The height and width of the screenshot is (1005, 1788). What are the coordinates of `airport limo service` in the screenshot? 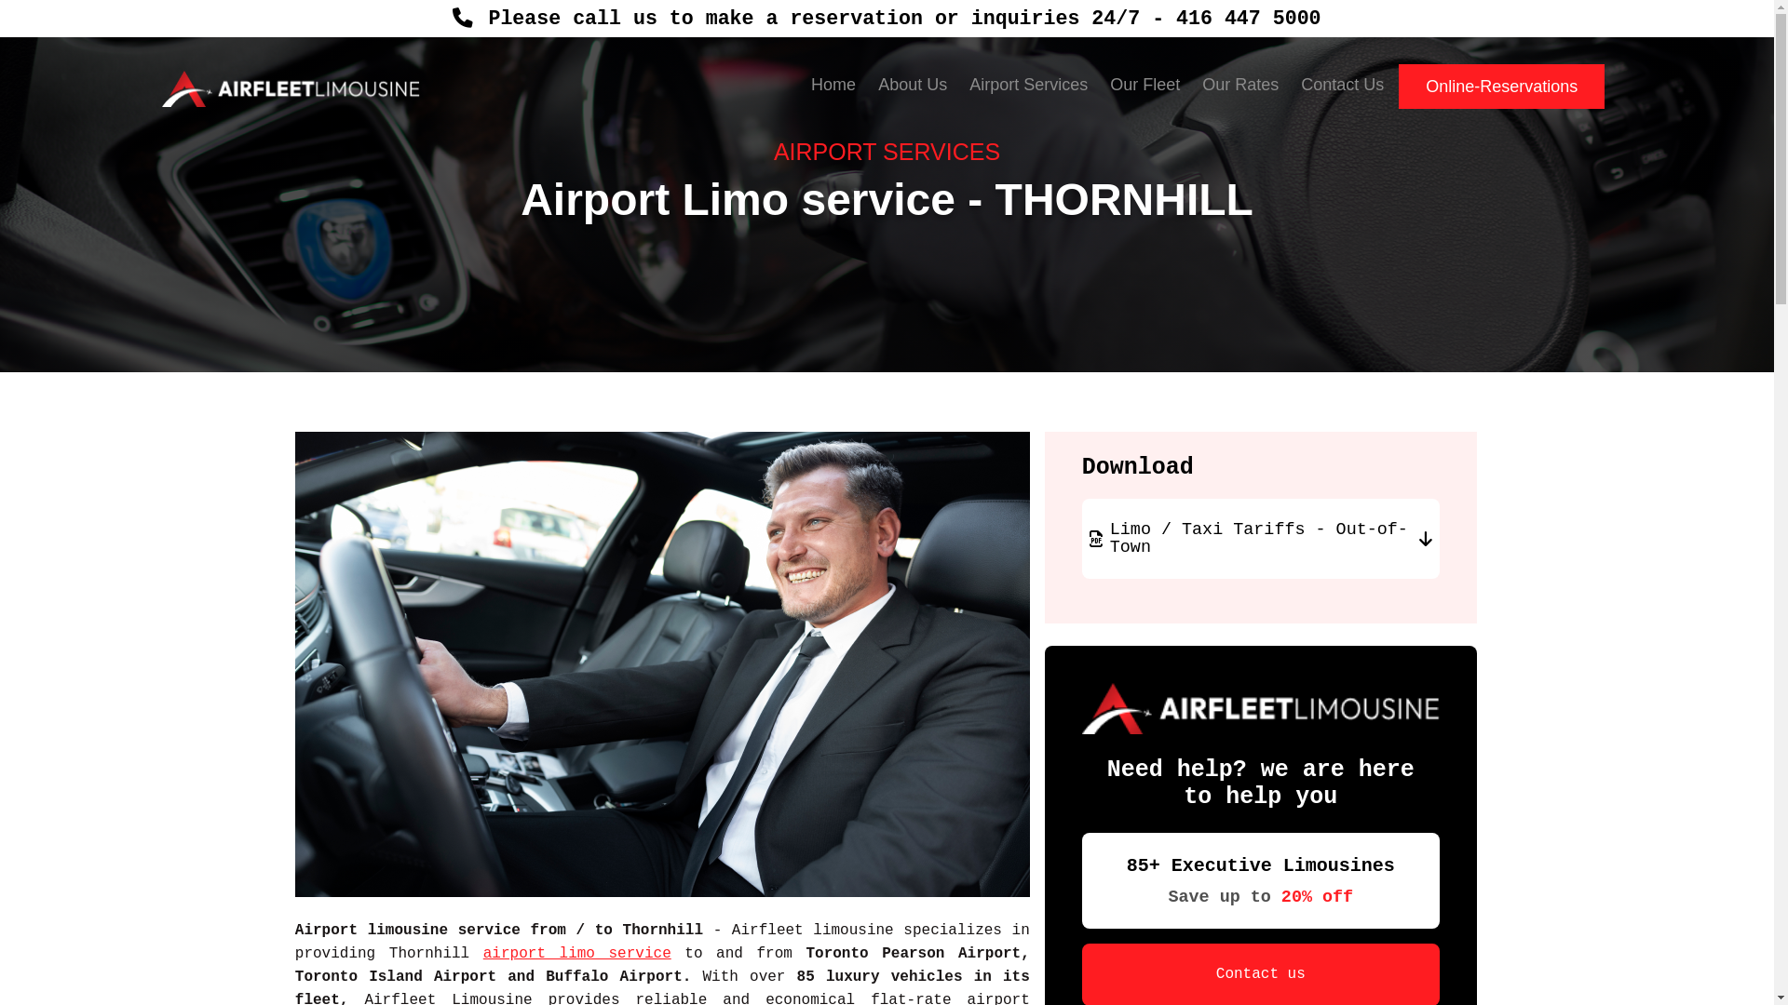 It's located at (577, 954).